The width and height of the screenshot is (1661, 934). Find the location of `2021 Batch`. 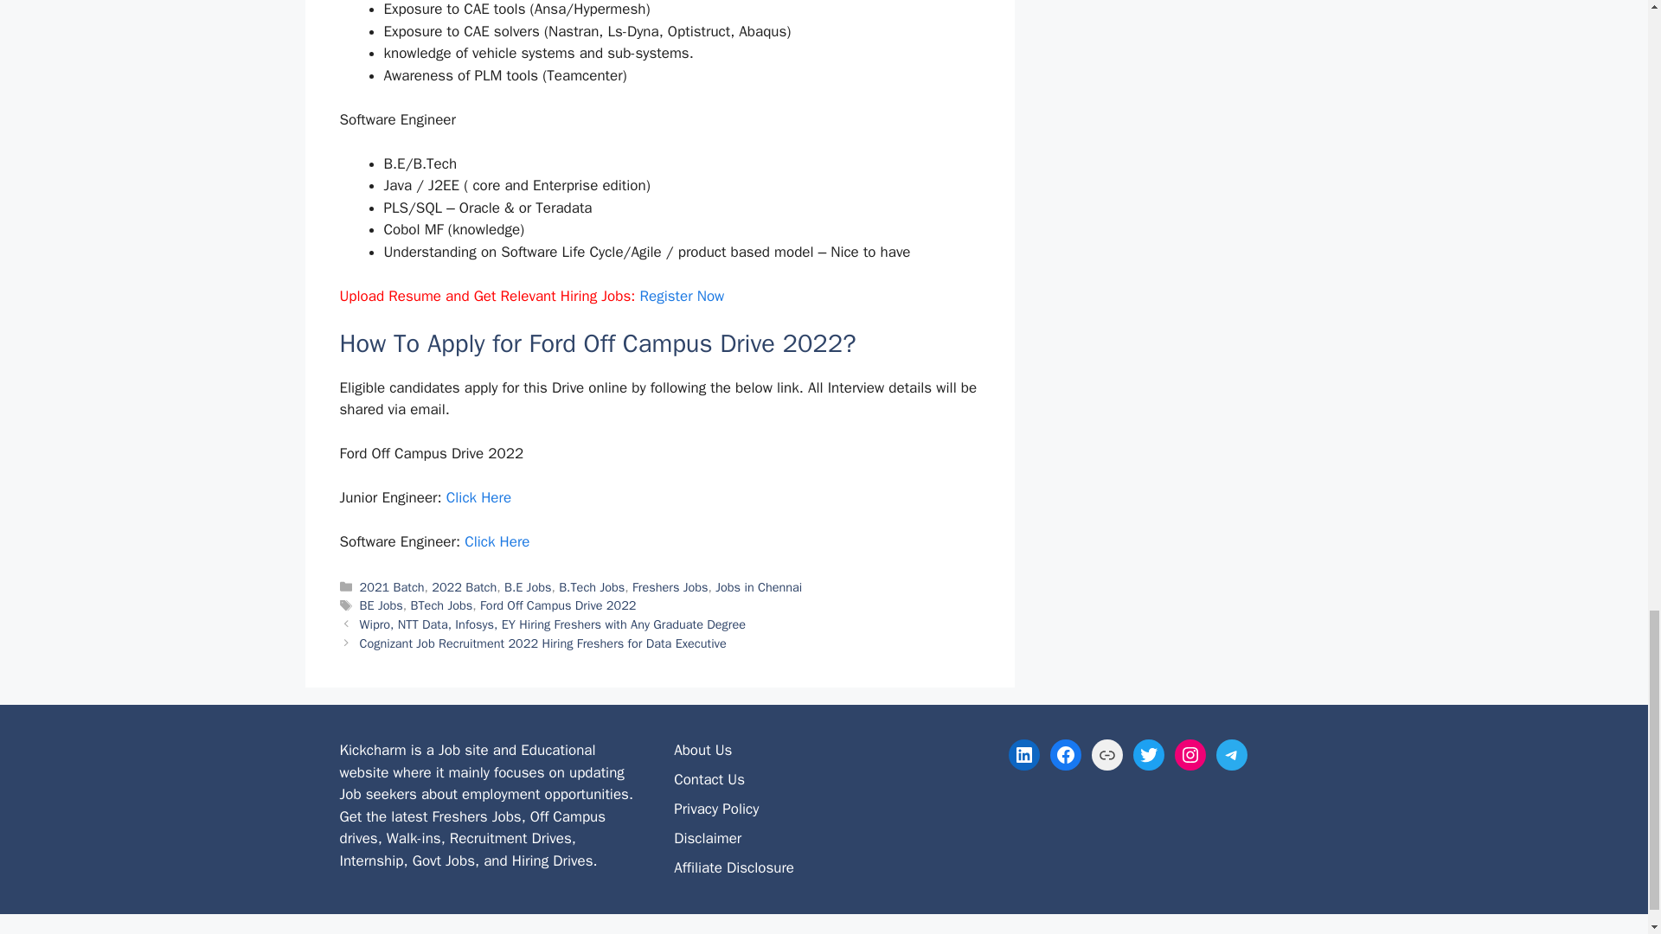

2021 Batch is located at coordinates (393, 586).